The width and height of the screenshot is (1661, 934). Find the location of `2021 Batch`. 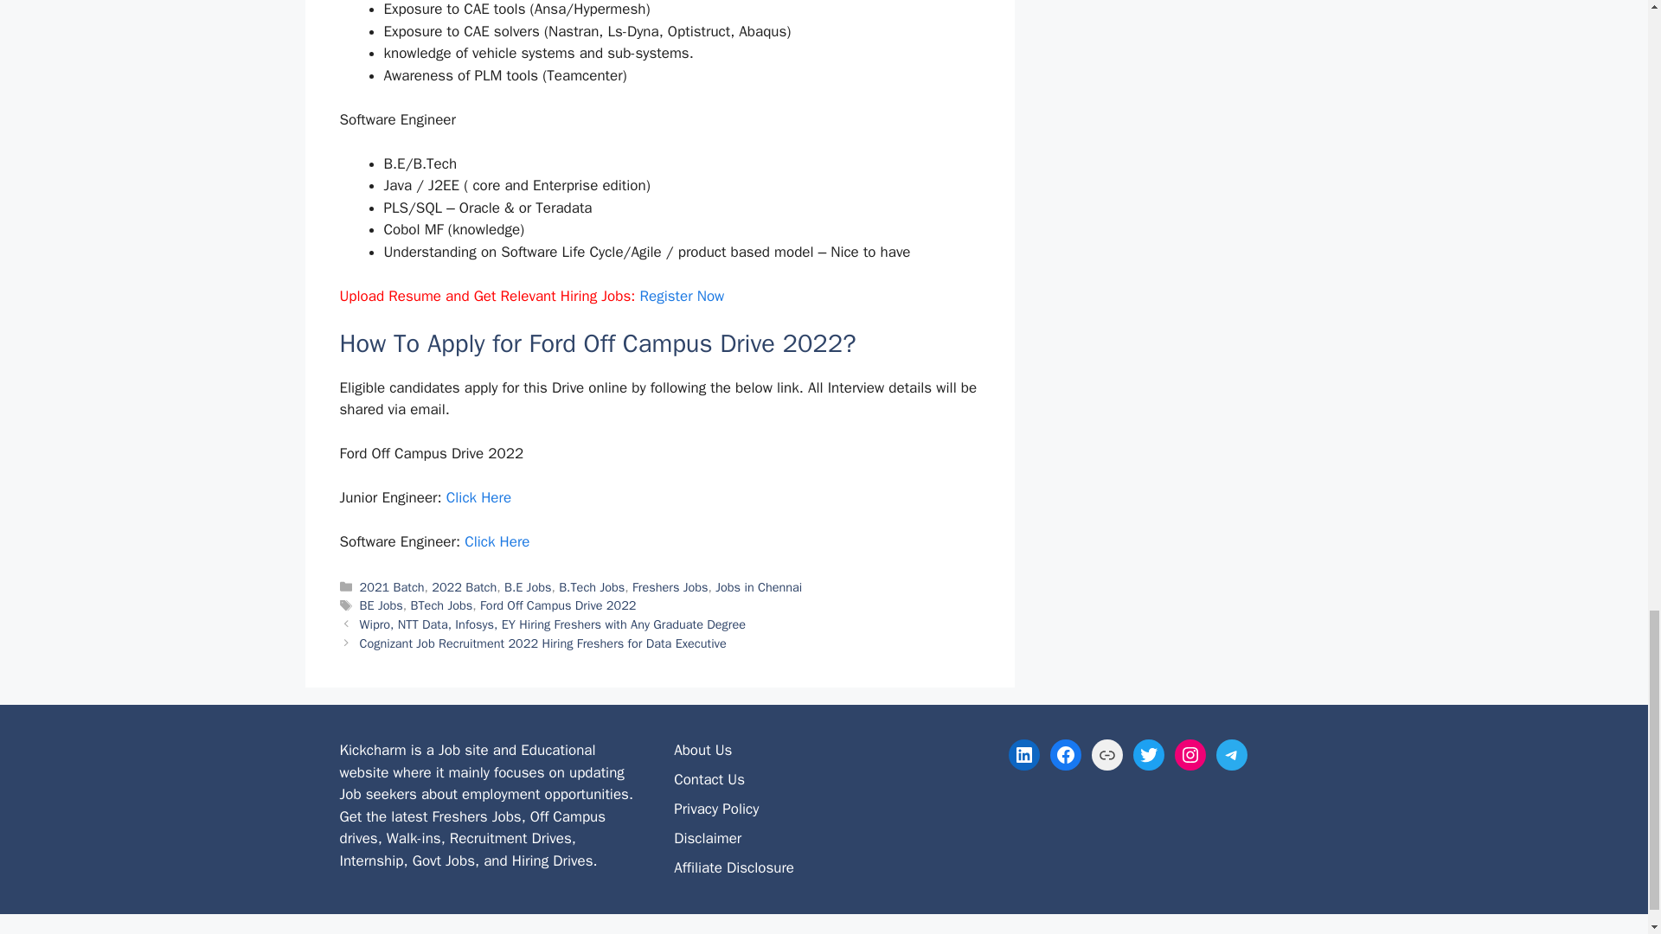

2021 Batch is located at coordinates (393, 586).